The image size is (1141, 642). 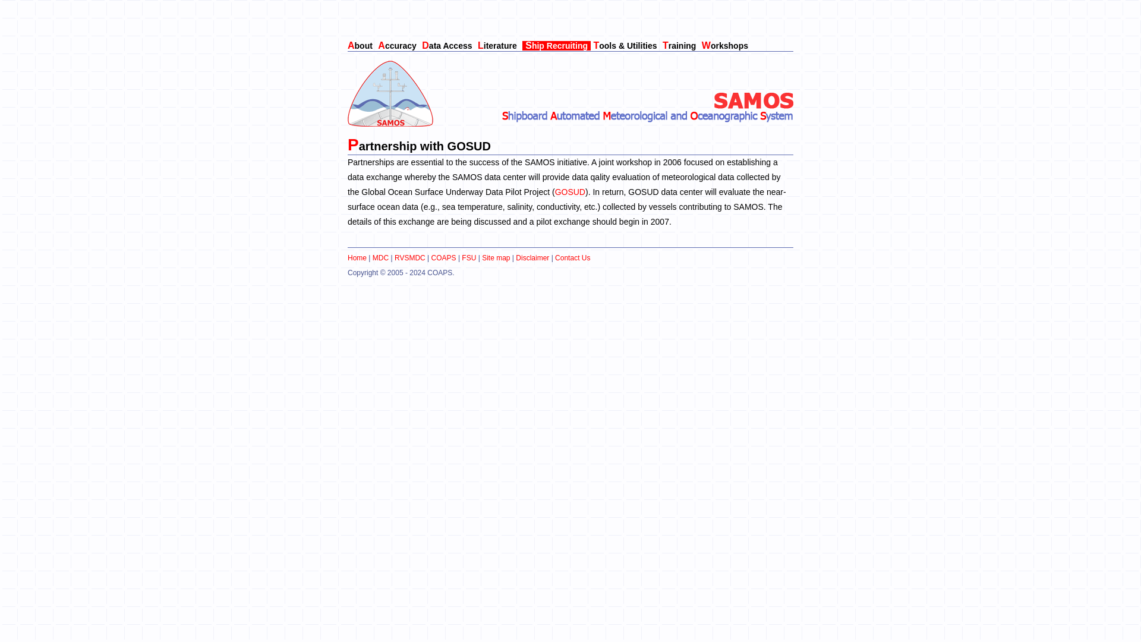 I want to click on Training, so click(x=680, y=46).